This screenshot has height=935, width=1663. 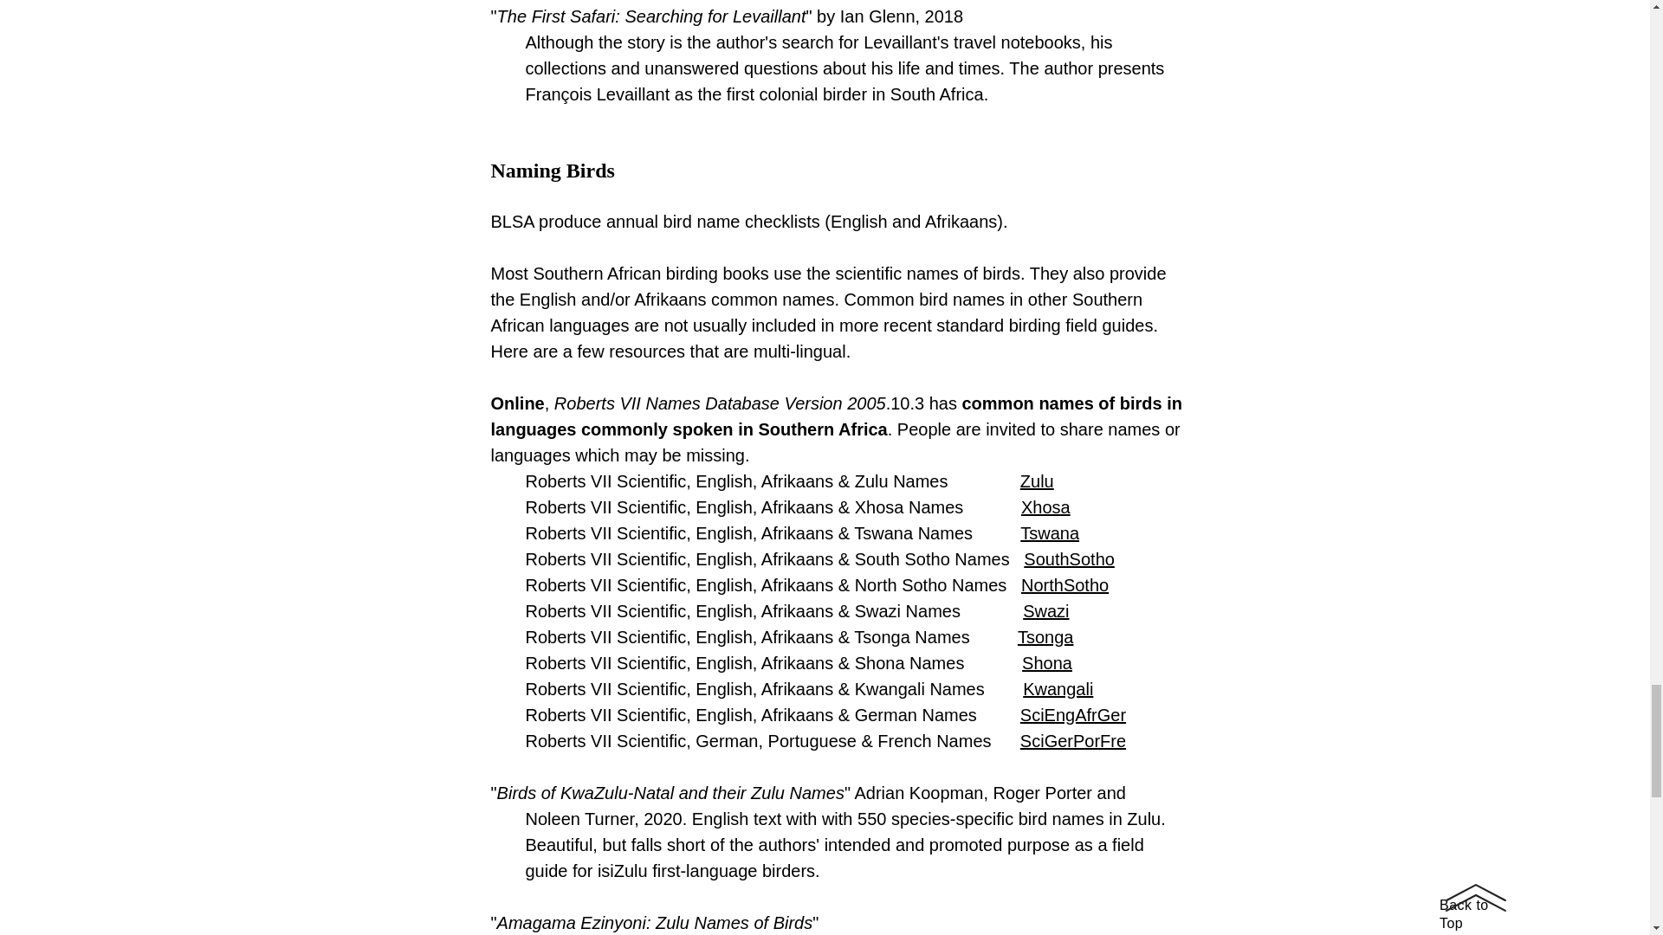 I want to click on Swazi, so click(x=1045, y=611).